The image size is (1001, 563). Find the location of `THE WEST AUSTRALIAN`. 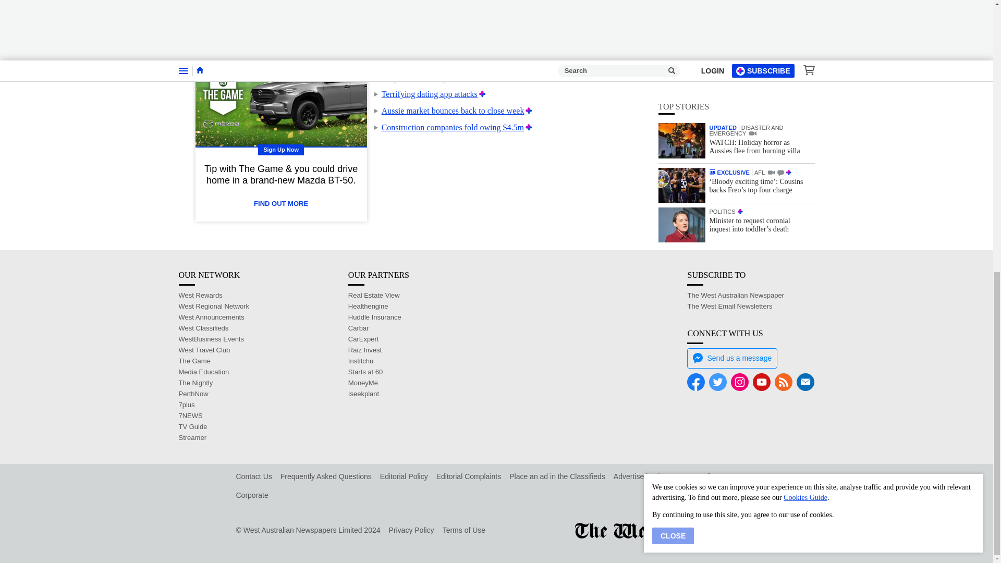

THE WEST AUSTRALIAN is located at coordinates (712, 158).